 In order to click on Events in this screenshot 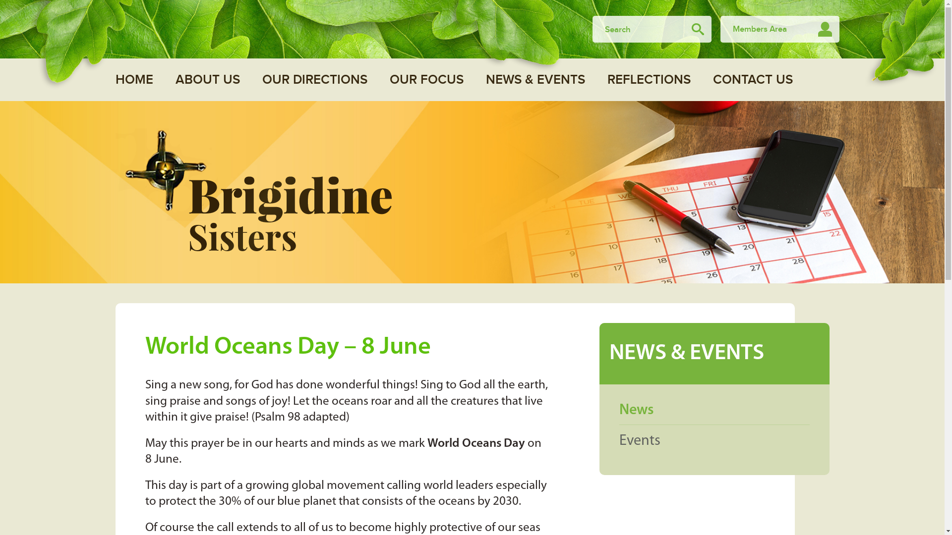, I will do `click(714, 441)`.